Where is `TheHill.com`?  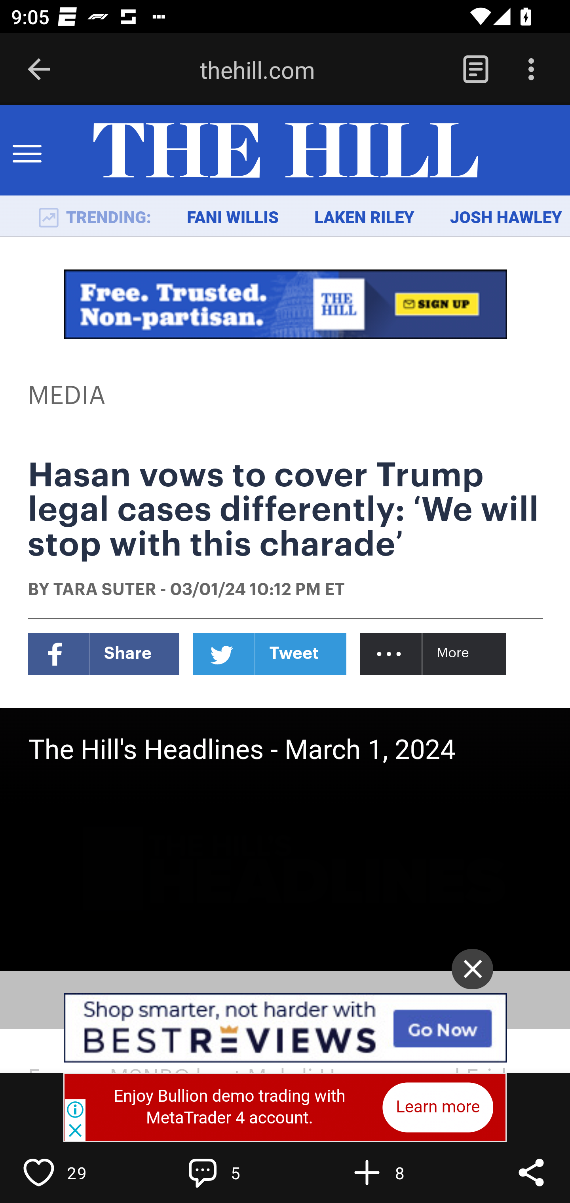 TheHill.com is located at coordinates (285, 151).